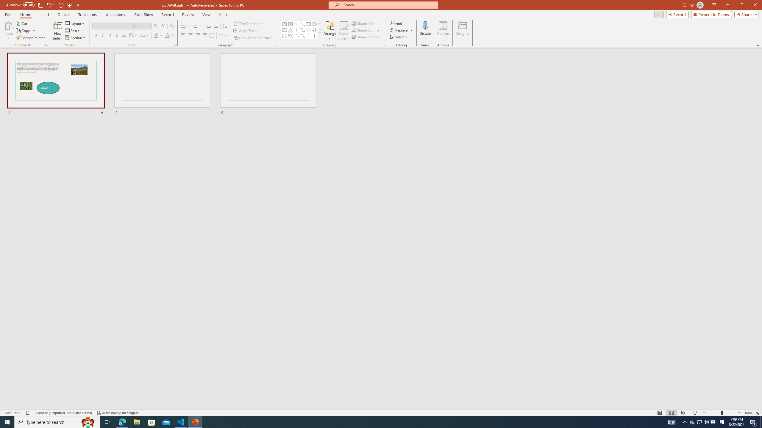  Describe the element at coordinates (302, 24) in the screenshot. I see `Line Arrow` at that location.